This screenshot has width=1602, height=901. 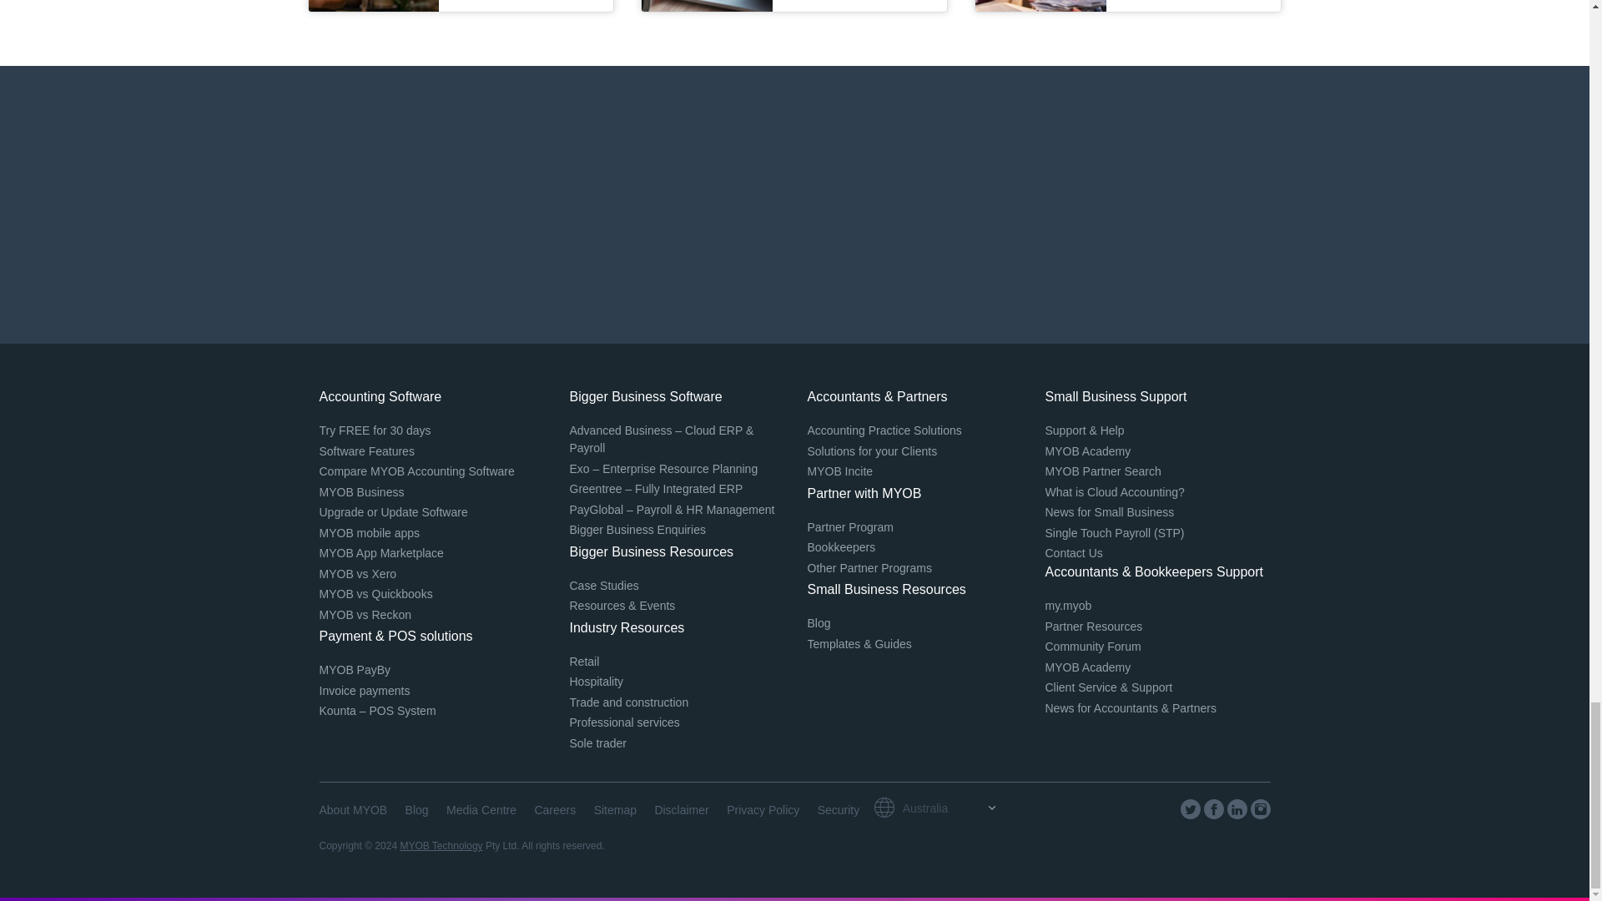 I want to click on Software Features, so click(x=365, y=450).